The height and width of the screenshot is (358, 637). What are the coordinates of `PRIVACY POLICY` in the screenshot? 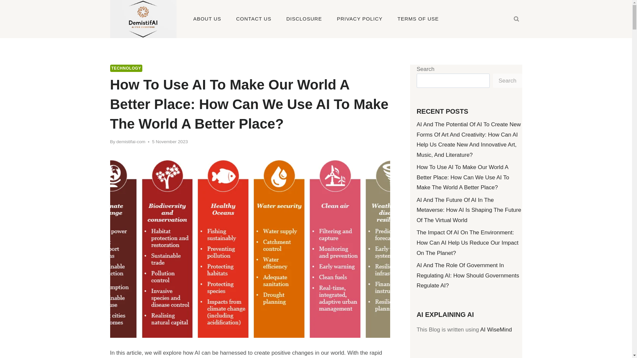 It's located at (360, 19).